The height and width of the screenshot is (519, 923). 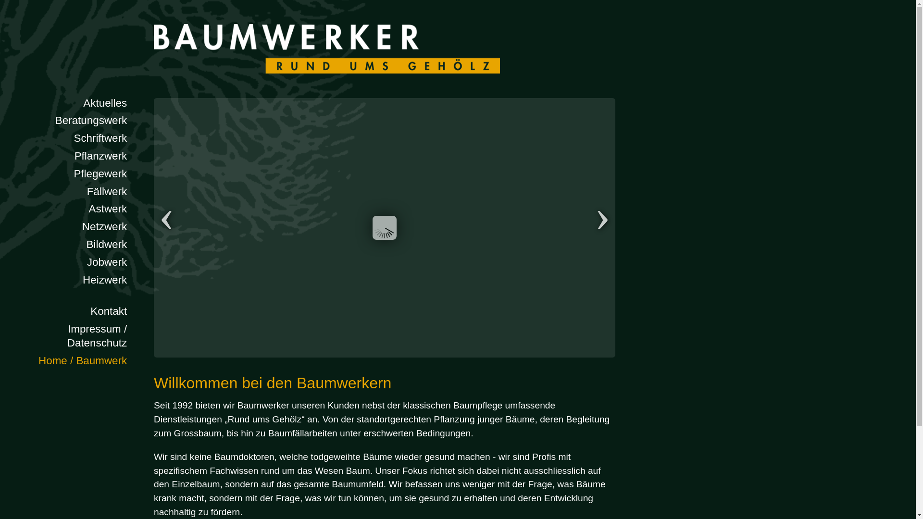 What do you see at coordinates (68, 227) in the screenshot?
I see `Netzwerk` at bounding box center [68, 227].